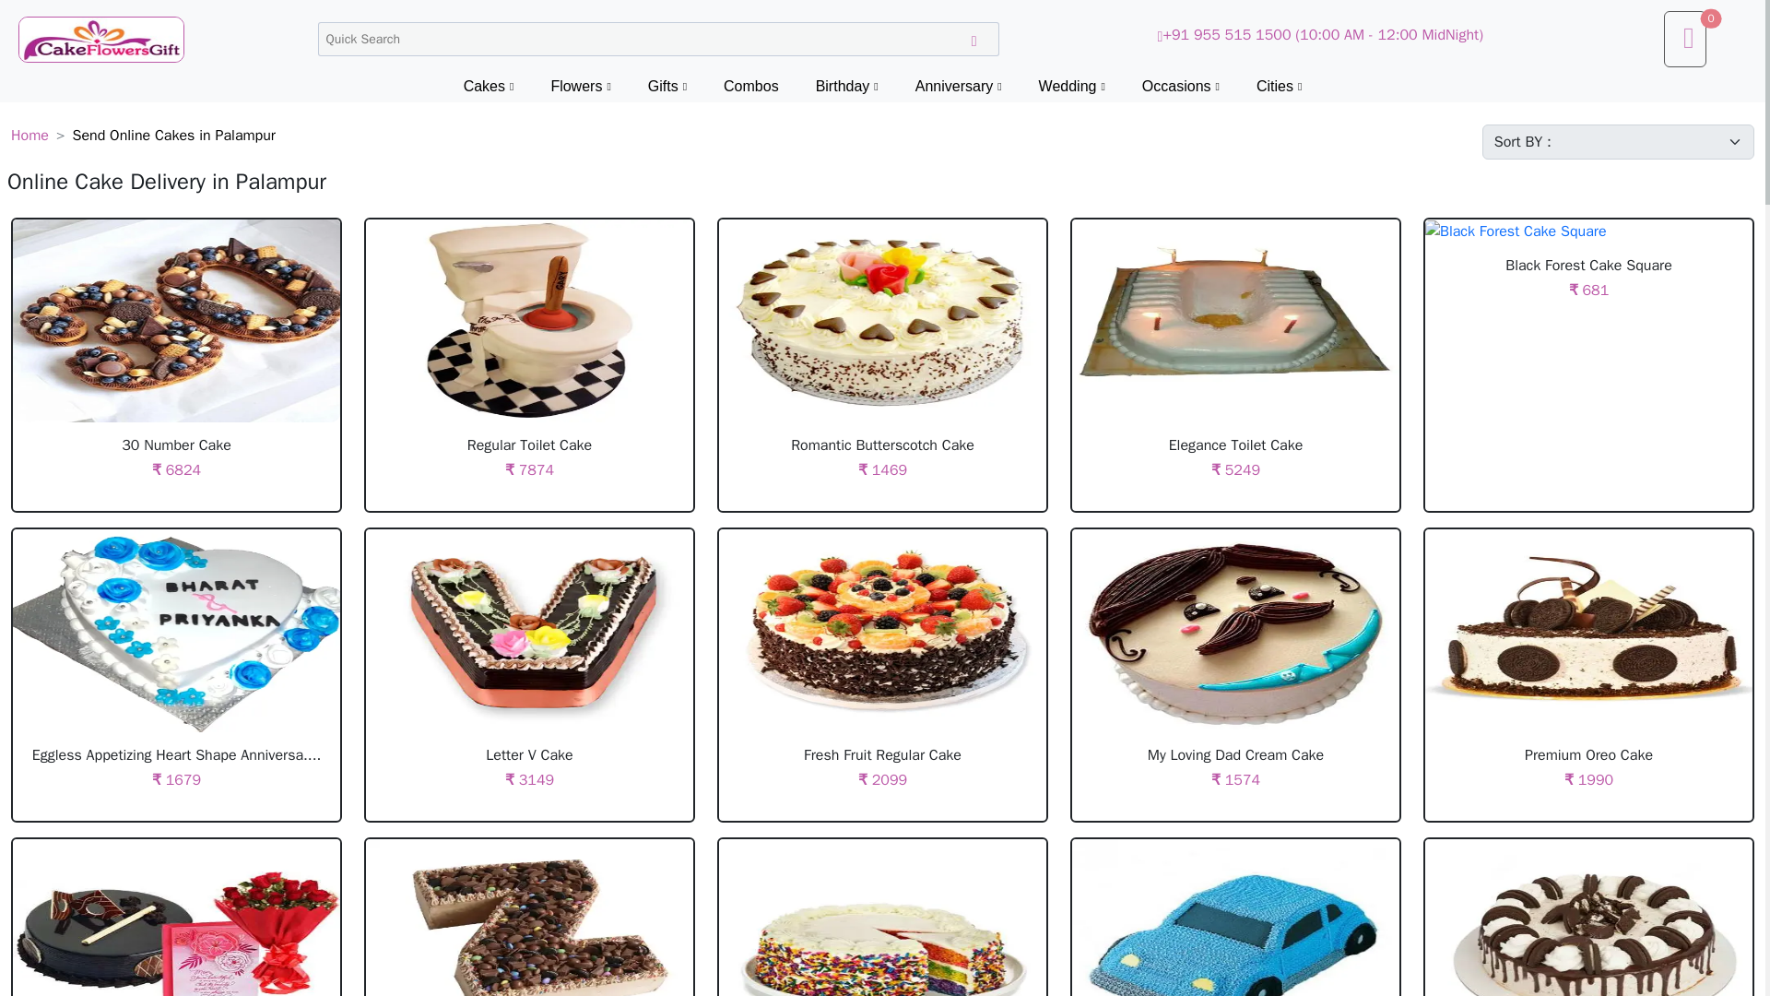 Image resolution: width=1770 pixels, height=996 pixels. Describe the element at coordinates (750, 87) in the screenshot. I see `Combos` at that location.